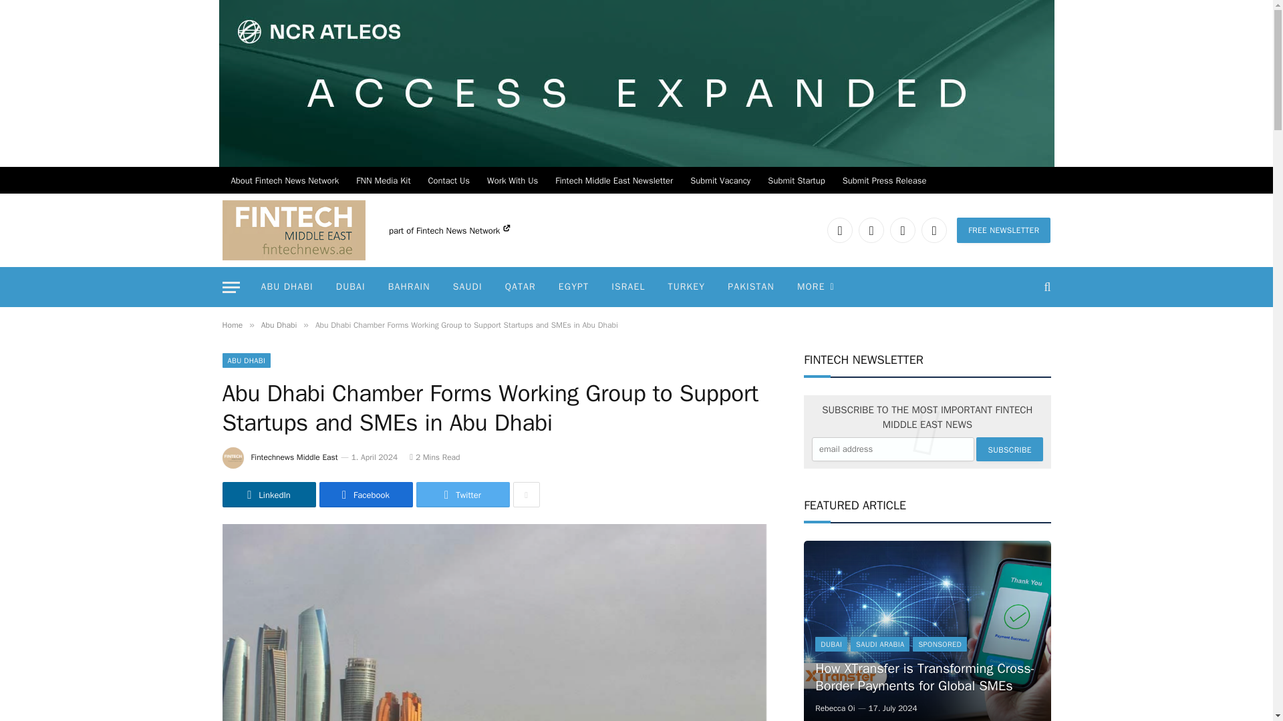 The width and height of the screenshot is (1283, 721). I want to click on FNN Media Kit, so click(384, 180).